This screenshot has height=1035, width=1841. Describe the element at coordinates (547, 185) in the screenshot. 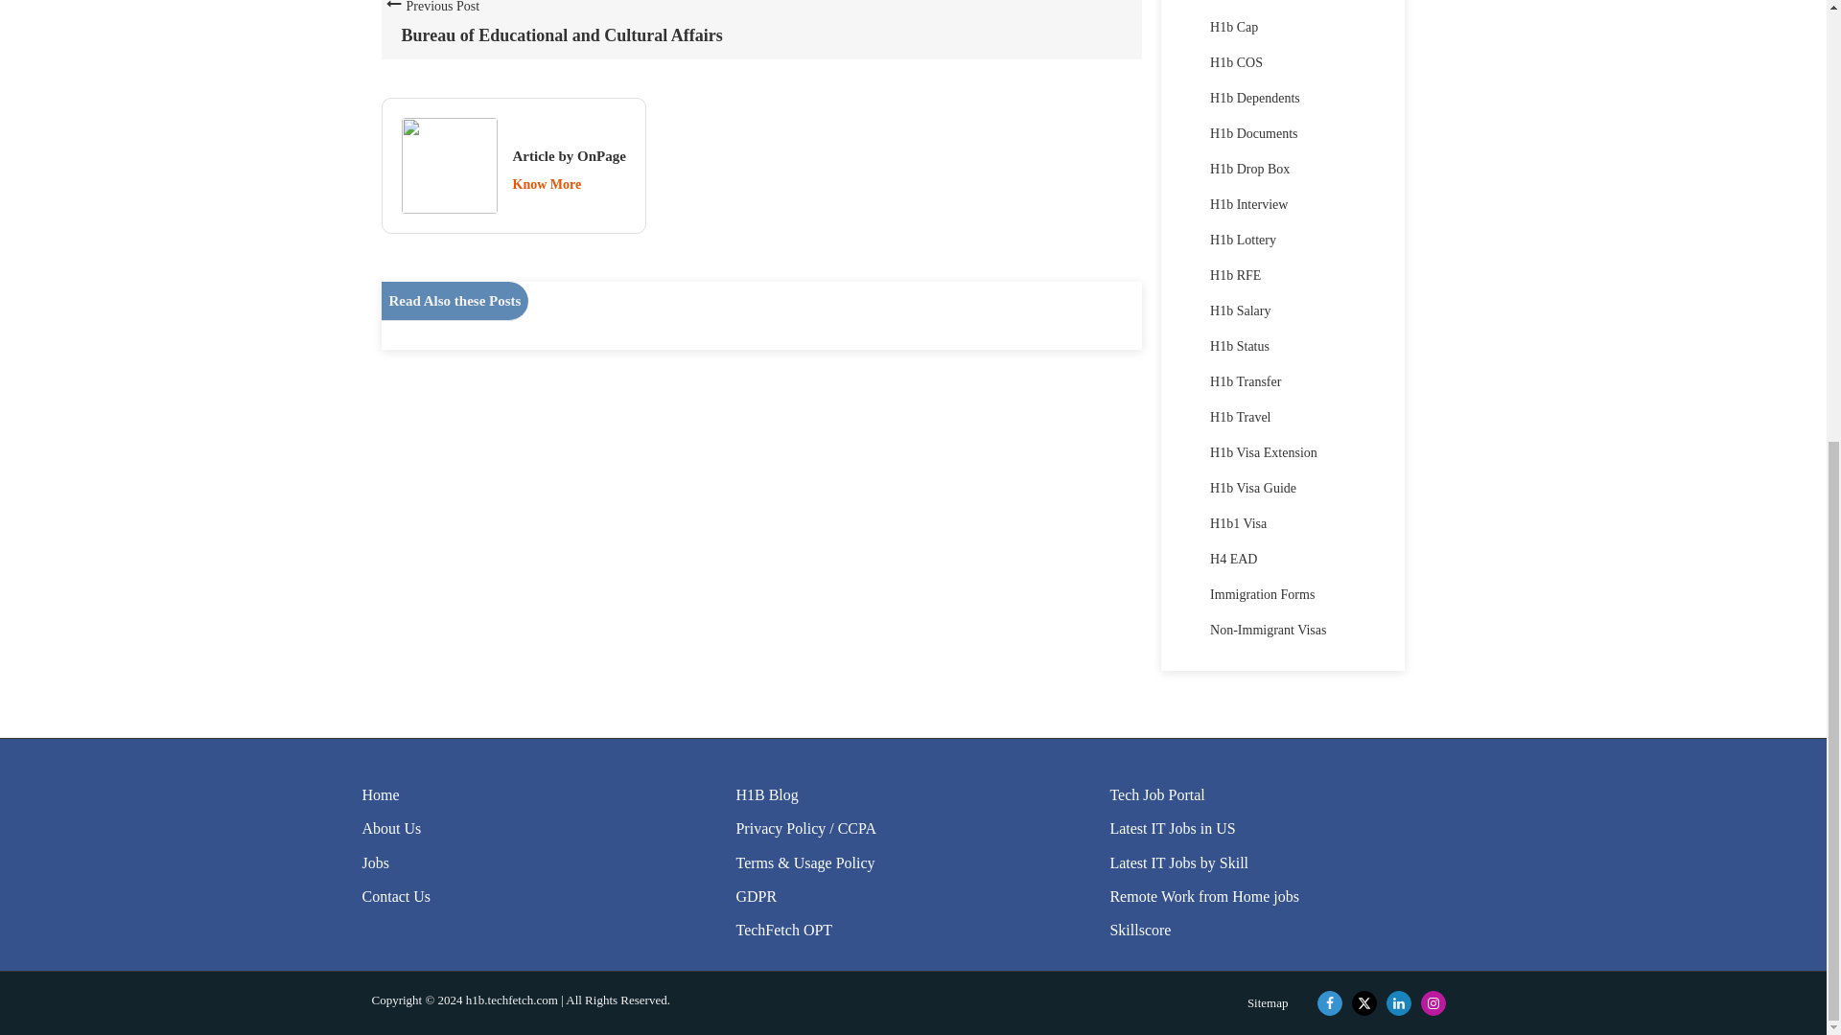

I see `Know More` at that location.